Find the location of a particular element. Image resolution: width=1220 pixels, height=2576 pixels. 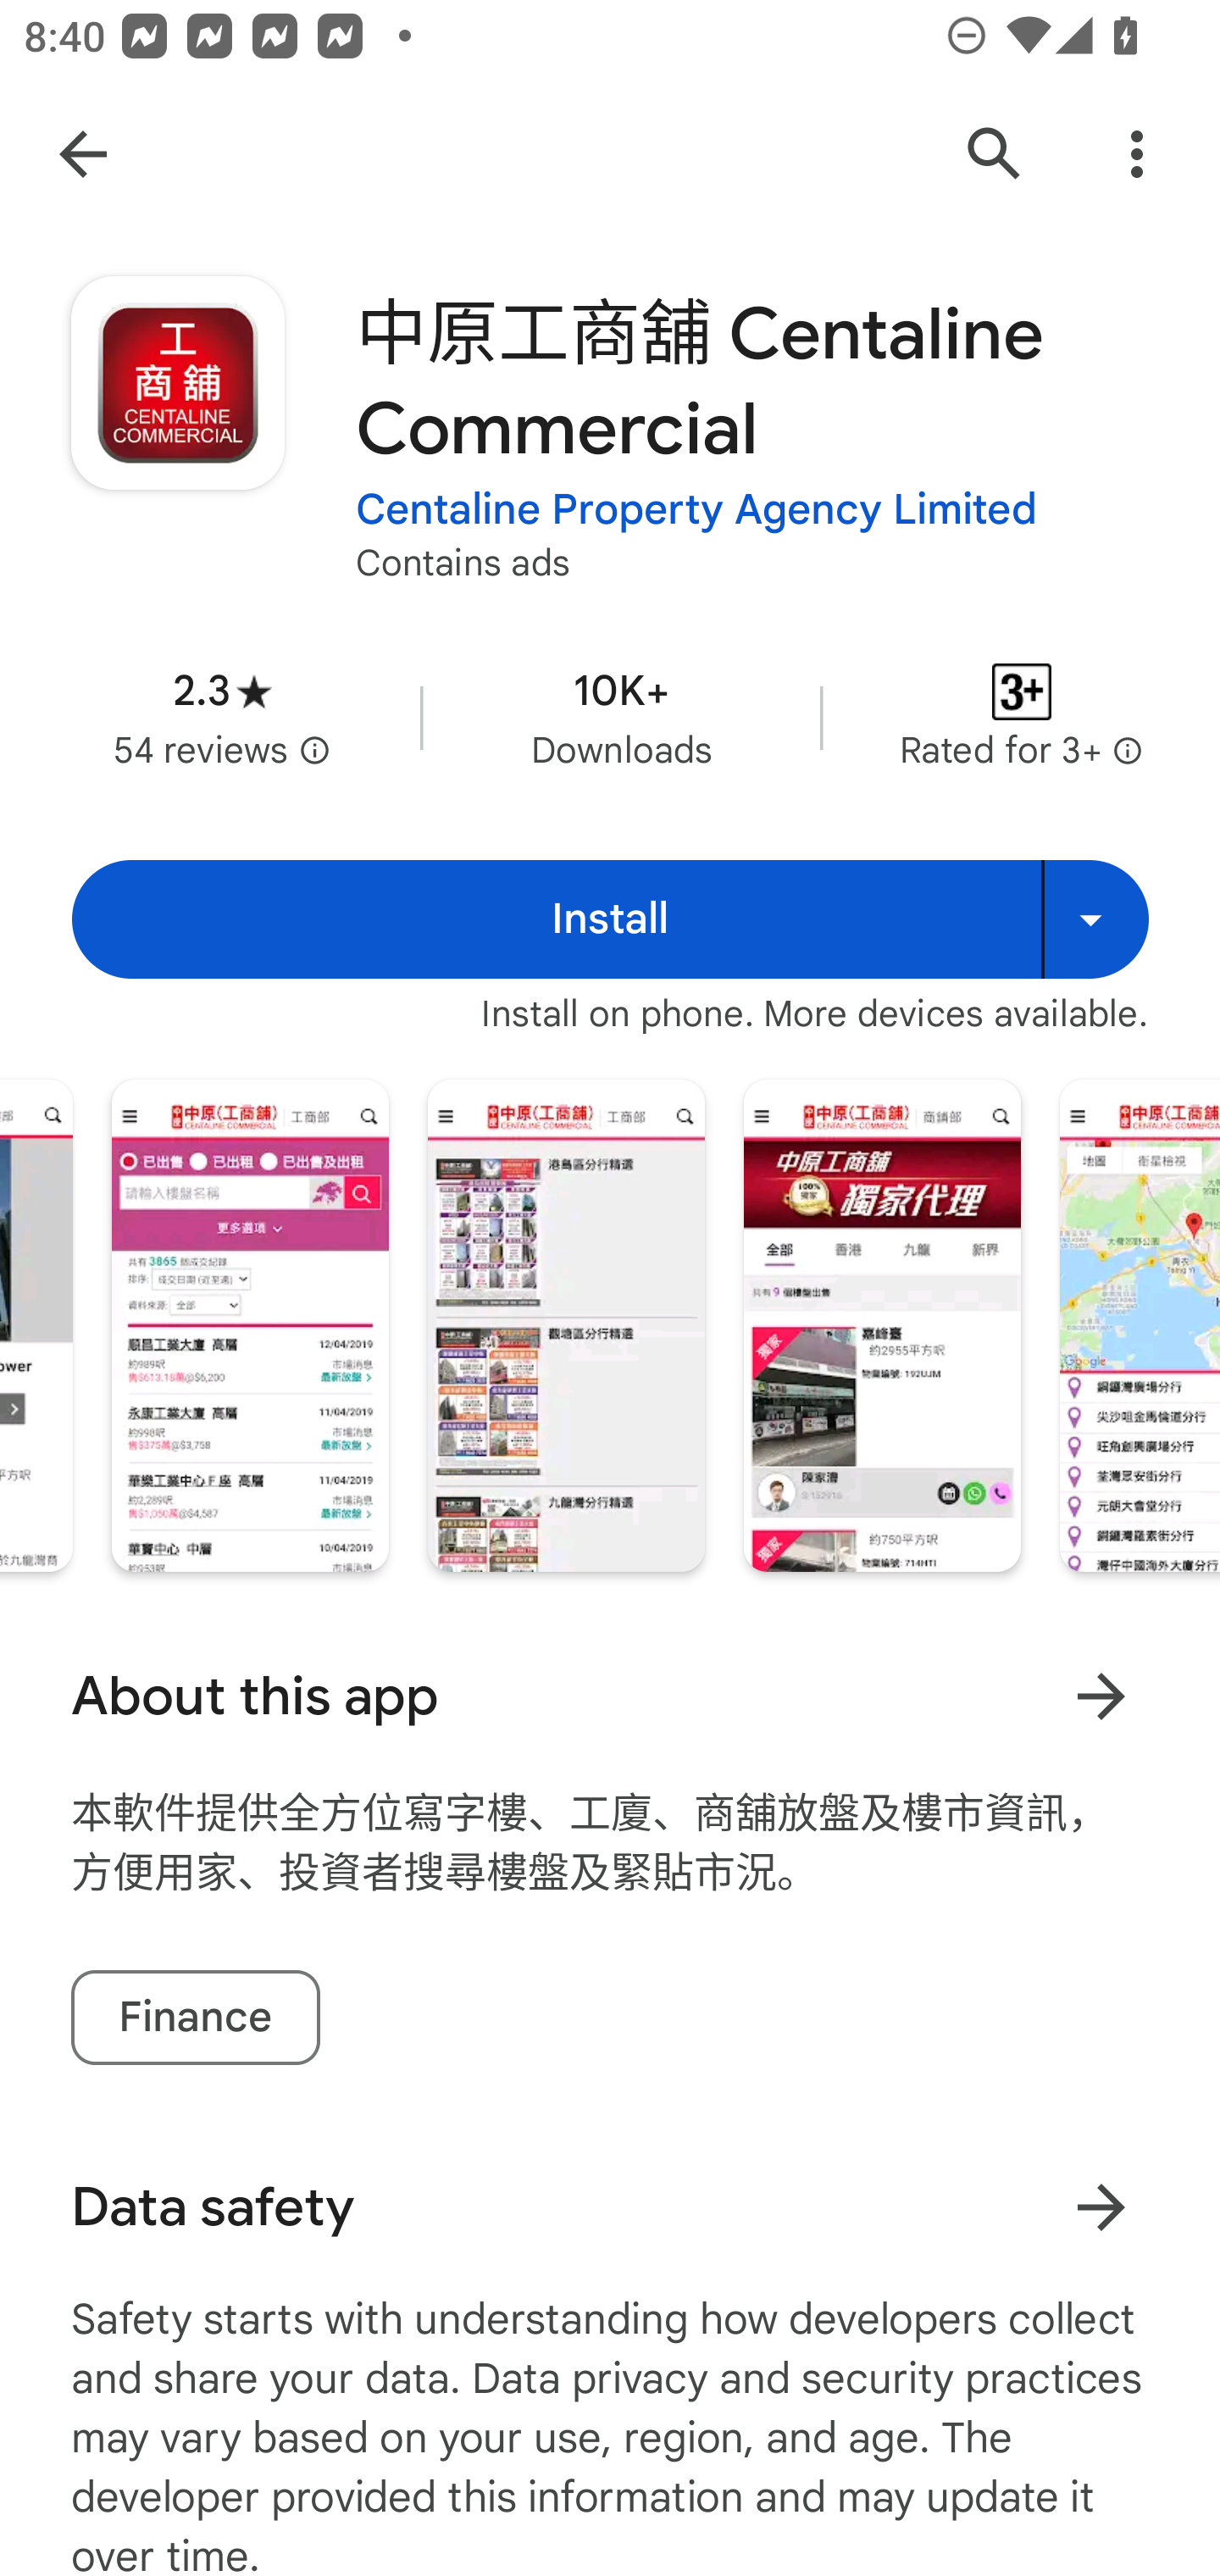

Content rating Rated for 3+ is located at coordinates (1022, 717).